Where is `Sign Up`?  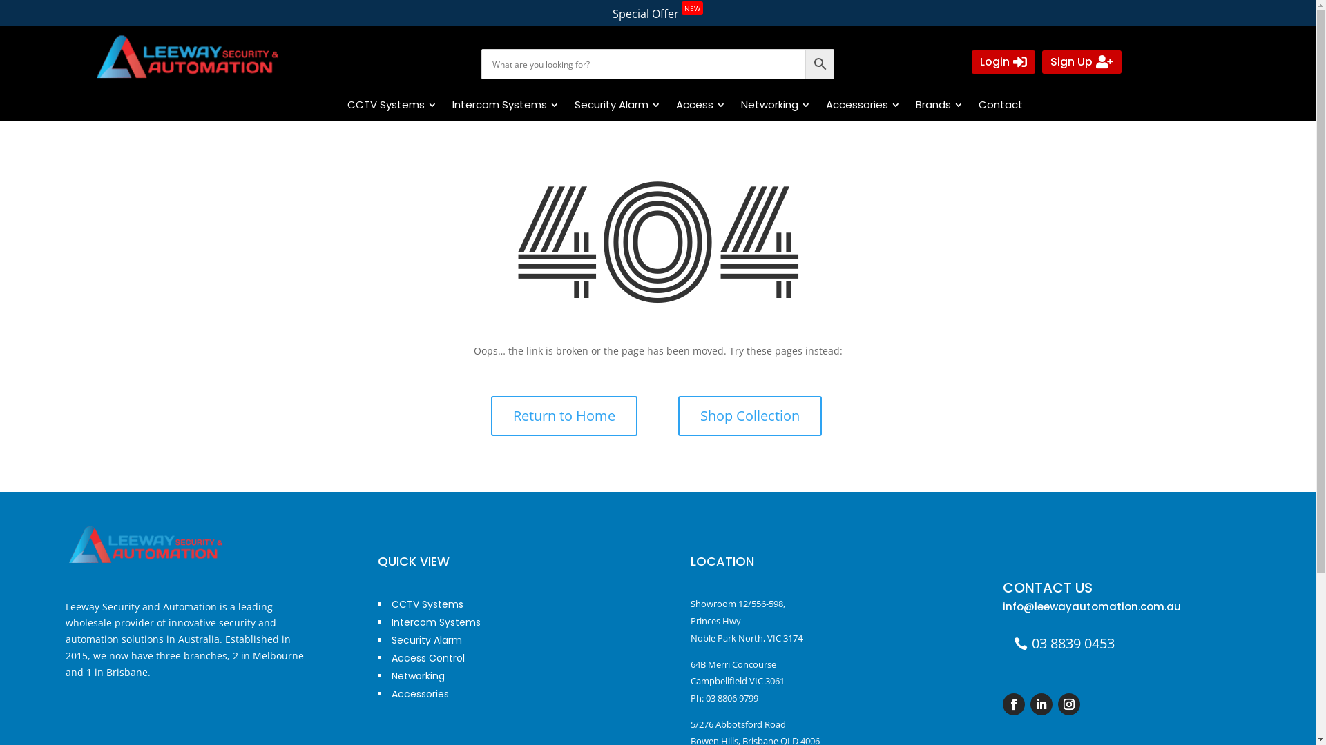
Sign Up is located at coordinates (1082, 62).